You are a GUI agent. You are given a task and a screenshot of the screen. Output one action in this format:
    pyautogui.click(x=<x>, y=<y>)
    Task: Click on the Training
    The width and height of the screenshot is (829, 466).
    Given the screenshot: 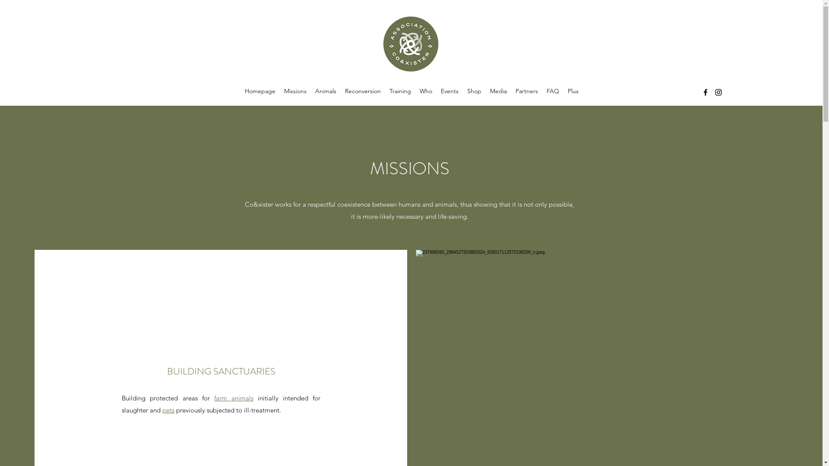 What is the action you would take?
    pyautogui.click(x=400, y=92)
    